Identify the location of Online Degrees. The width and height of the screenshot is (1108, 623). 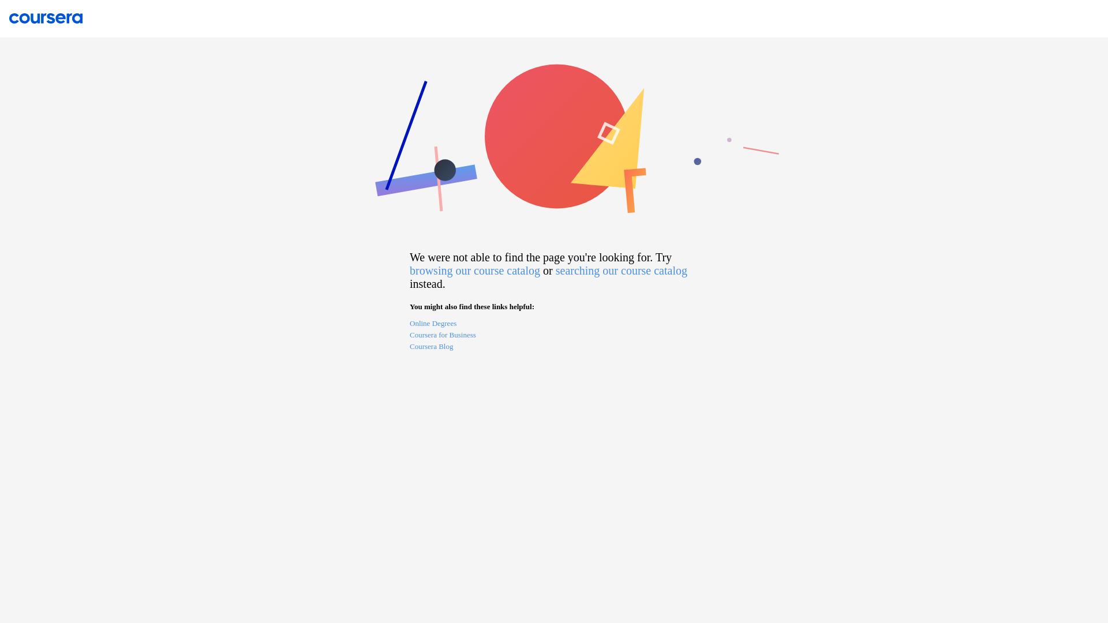
(554, 324).